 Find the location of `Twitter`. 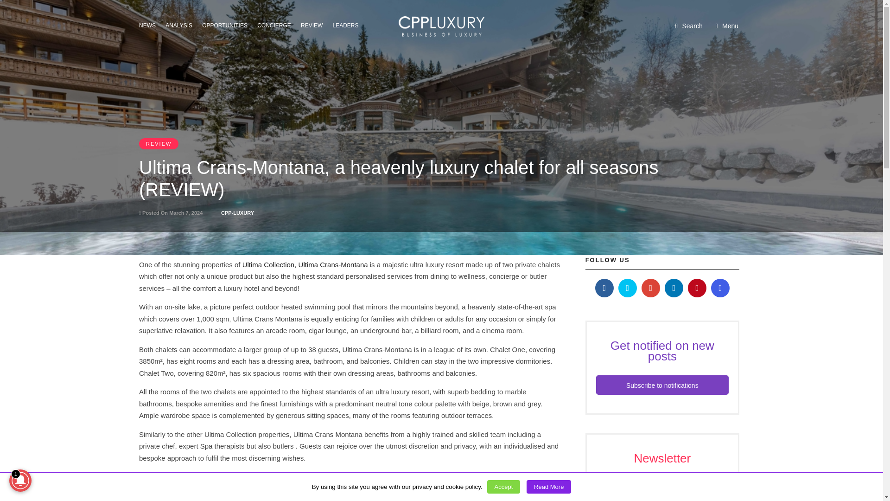

Twitter is located at coordinates (628, 288).